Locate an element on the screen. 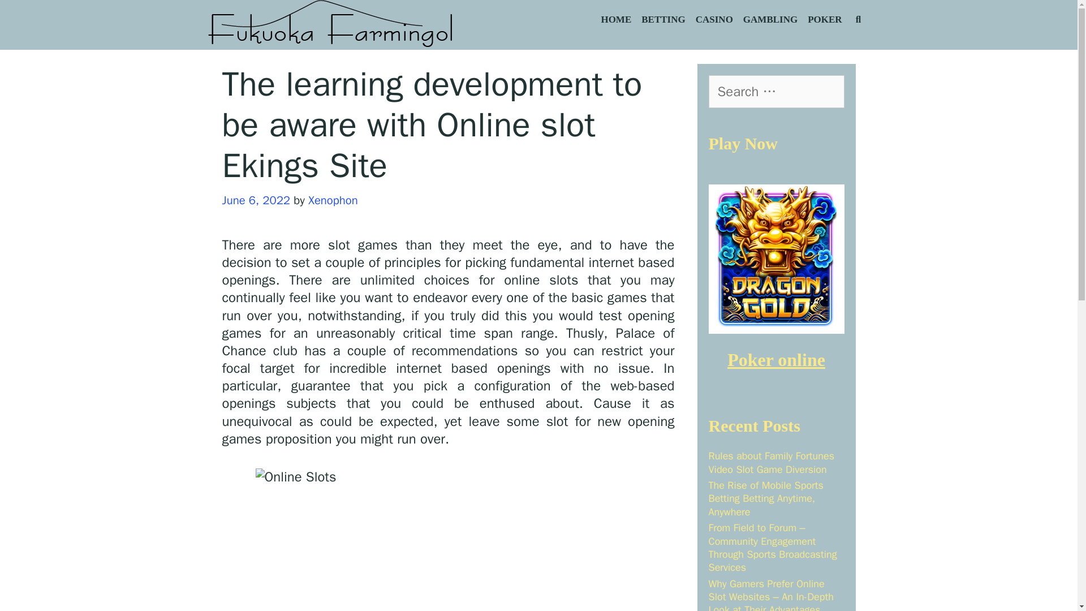 Image resolution: width=1086 pixels, height=611 pixels. POKER is located at coordinates (825, 20).